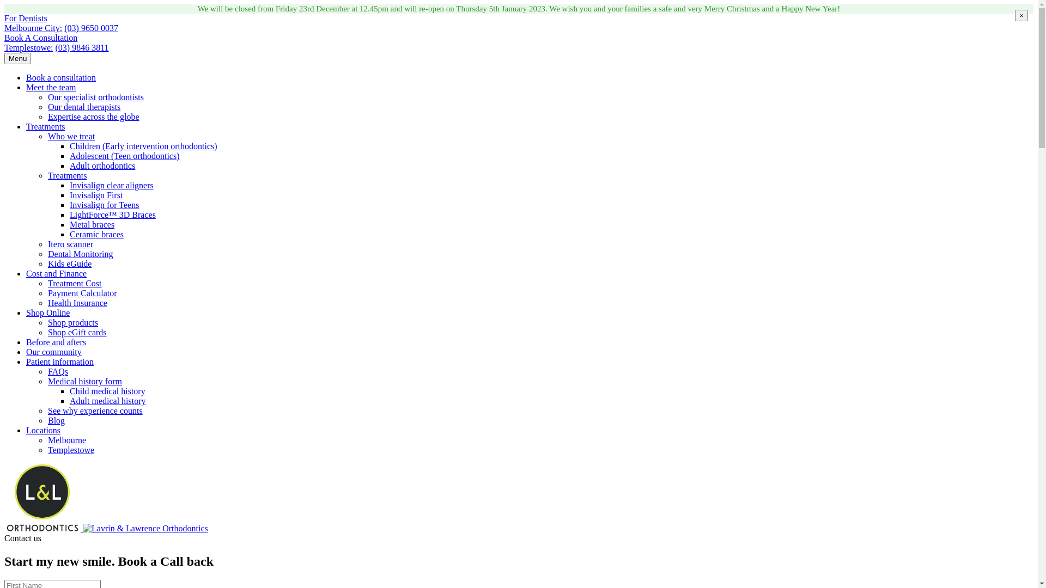 The height and width of the screenshot is (588, 1046). I want to click on Menu, so click(17, 59).